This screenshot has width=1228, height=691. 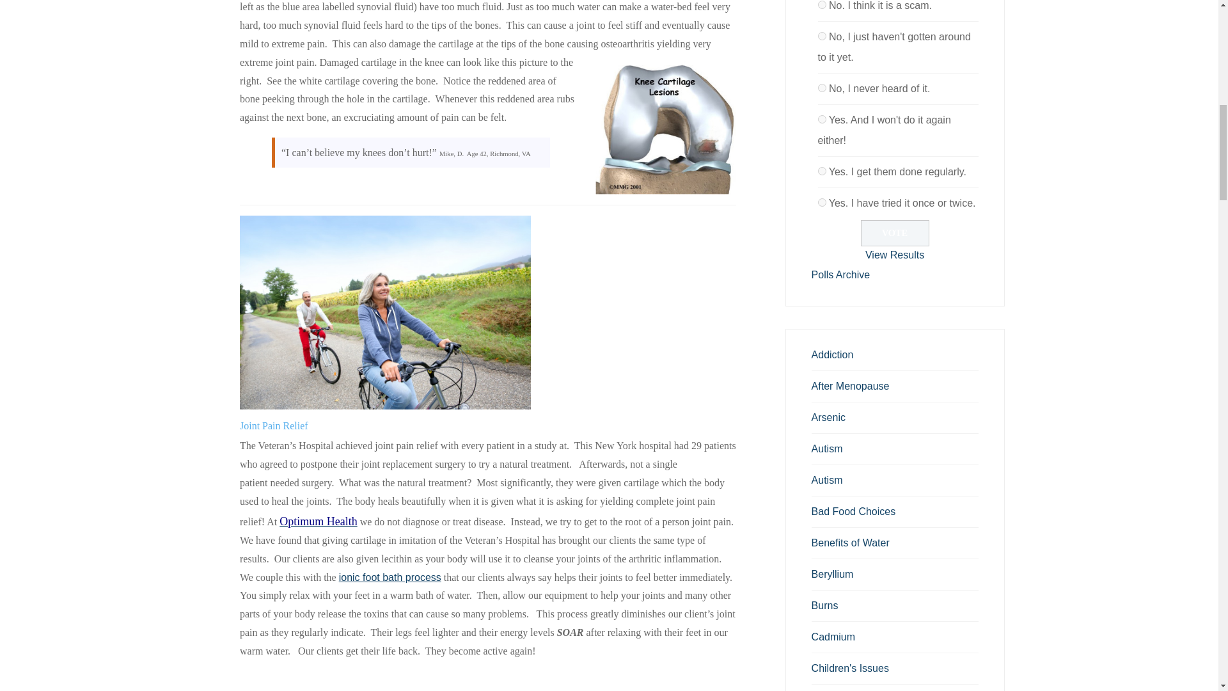 What do you see at coordinates (822, 202) in the screenshot?
I see `23` at bounding box center [822, 202].